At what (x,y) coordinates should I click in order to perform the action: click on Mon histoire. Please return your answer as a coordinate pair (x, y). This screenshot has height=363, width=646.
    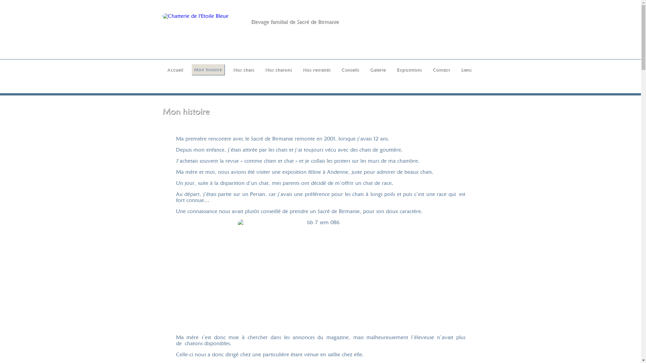
    Looking at the image, I should click on (208, 70).